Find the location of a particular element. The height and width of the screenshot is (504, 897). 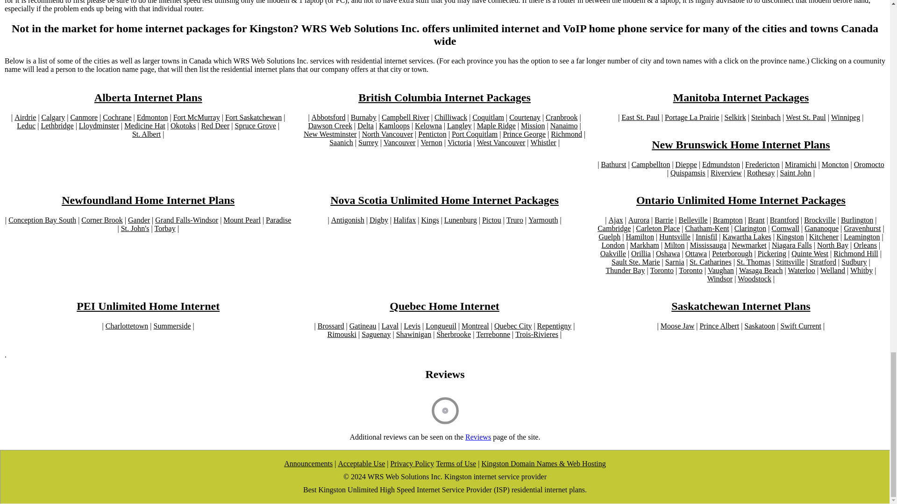

Cochrane is located at coordinates (117, 118).